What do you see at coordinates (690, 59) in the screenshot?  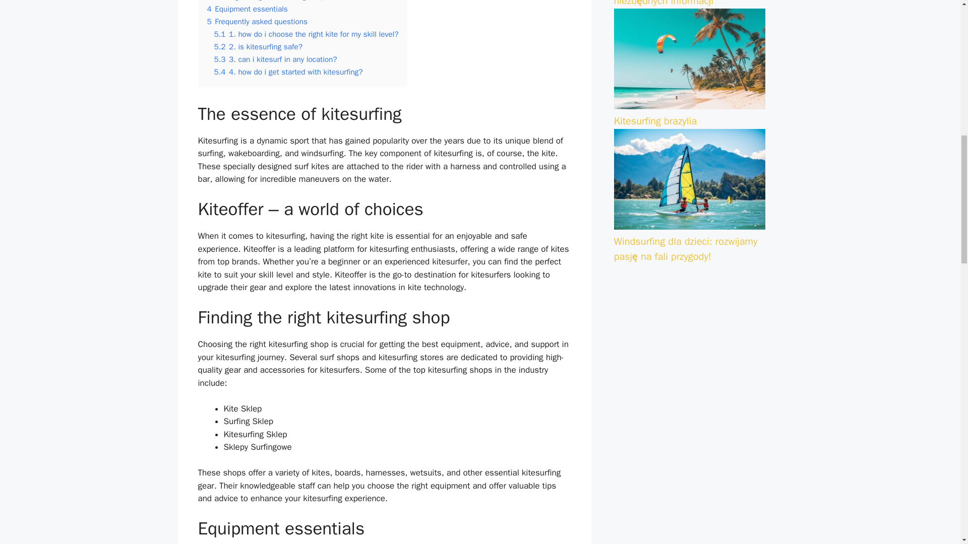 I see `Kitesurfing brazylia 5` at bounding box center [690, 59].